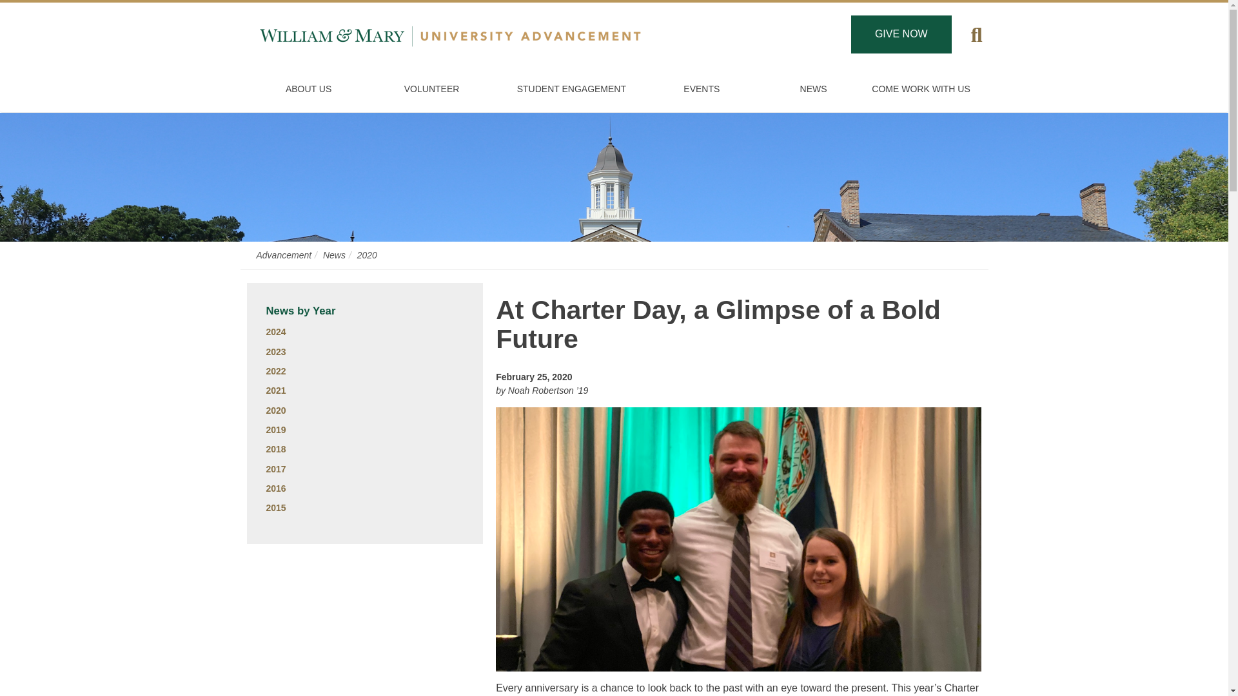 The image size is (1238, 696). What do you see at coordinates (813, 89) in the screenshot?
I see `NEWS` at bounding box center [813, 89].